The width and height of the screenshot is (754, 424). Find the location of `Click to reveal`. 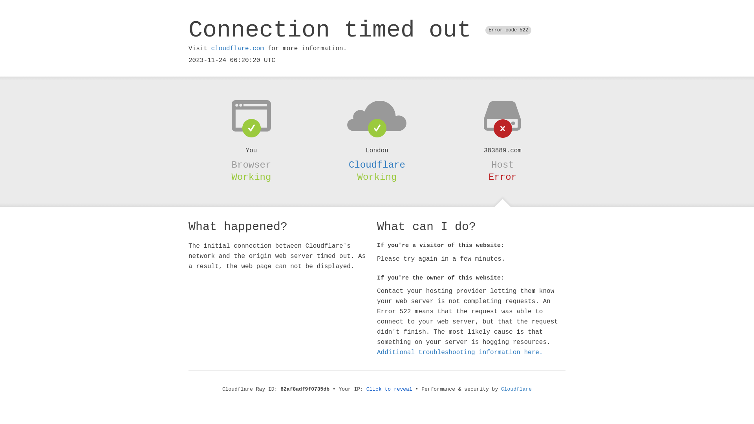

Click to reveal is located at coordinates (390, 389).